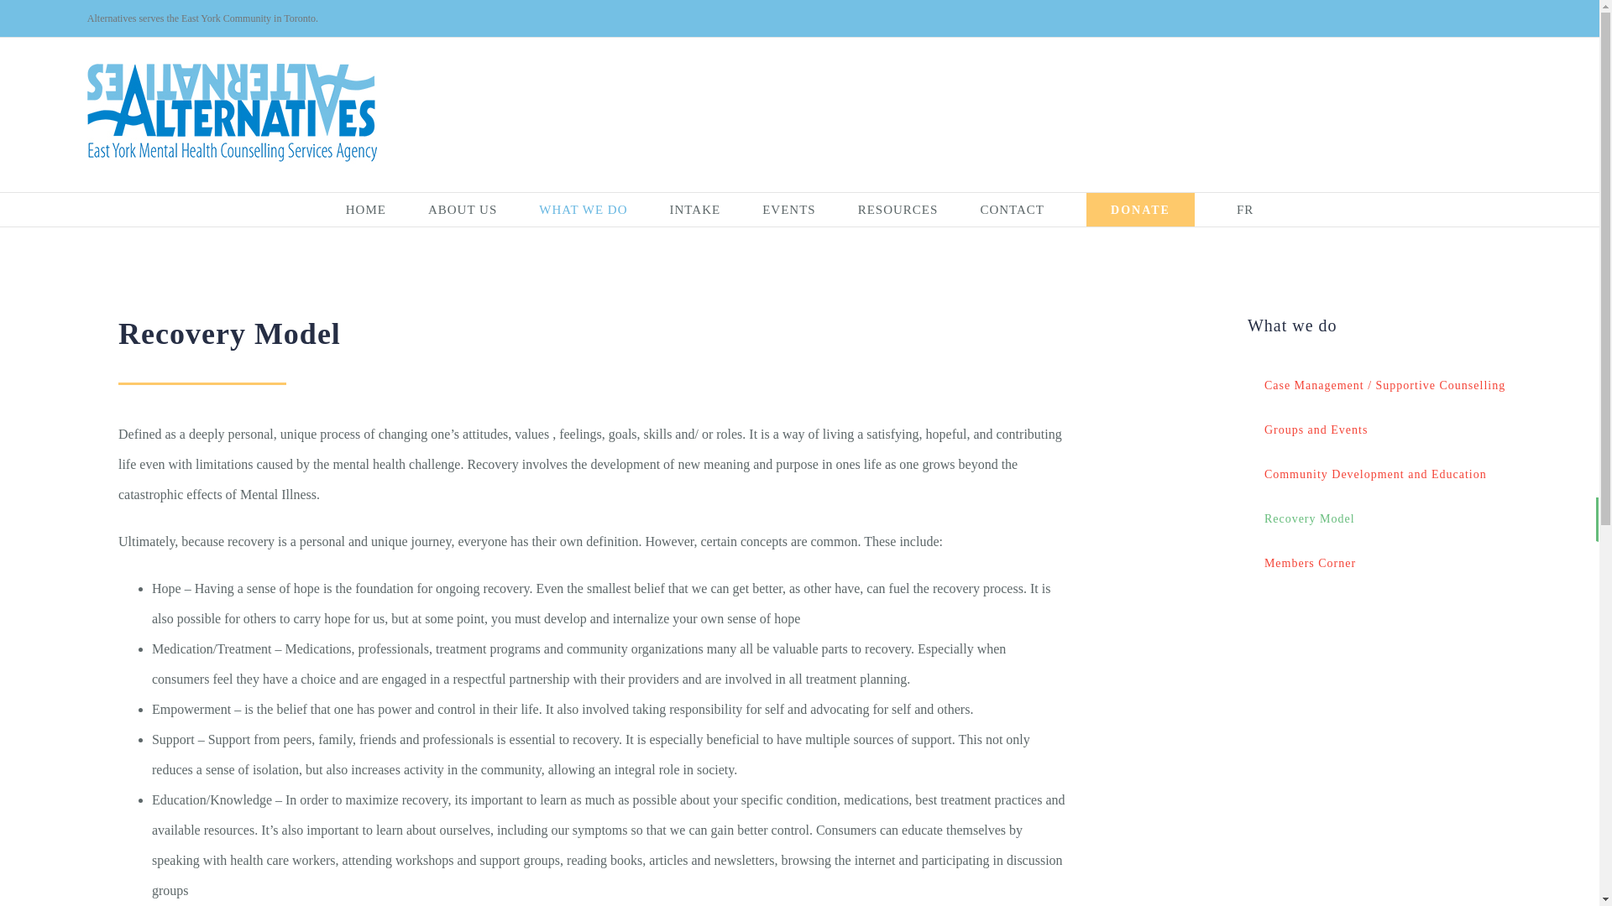  What do you see at coordinates (583, 210) in the screenshot?
I see `WHAT WE DO` at bounding box center [583, 210].